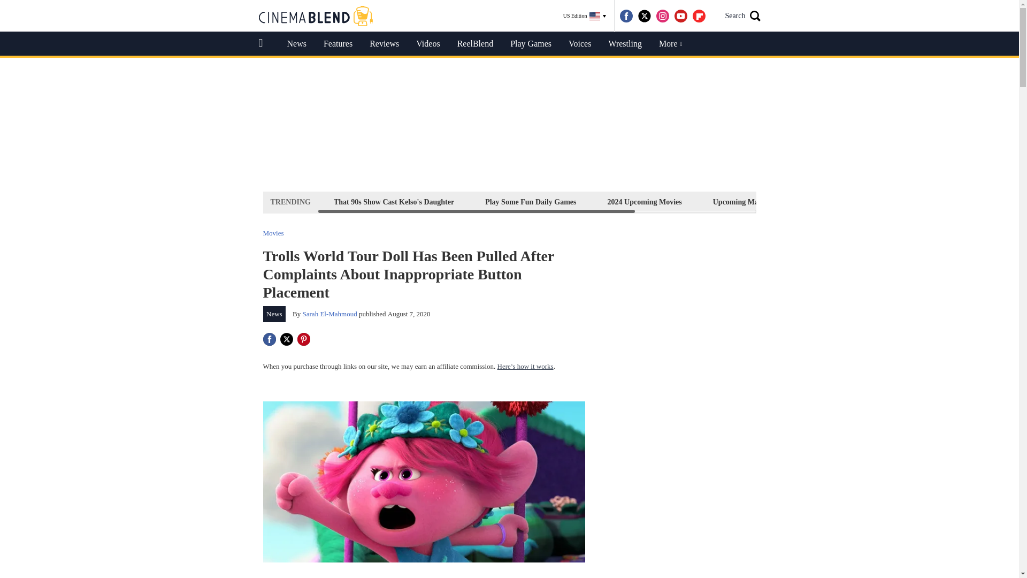 Image resolution: width=1027 pixels, height=578 pixels. What do you see at coordinates (625, 44) in the screenshot?
I see `Wrestling` at bounding box center [625, 44].